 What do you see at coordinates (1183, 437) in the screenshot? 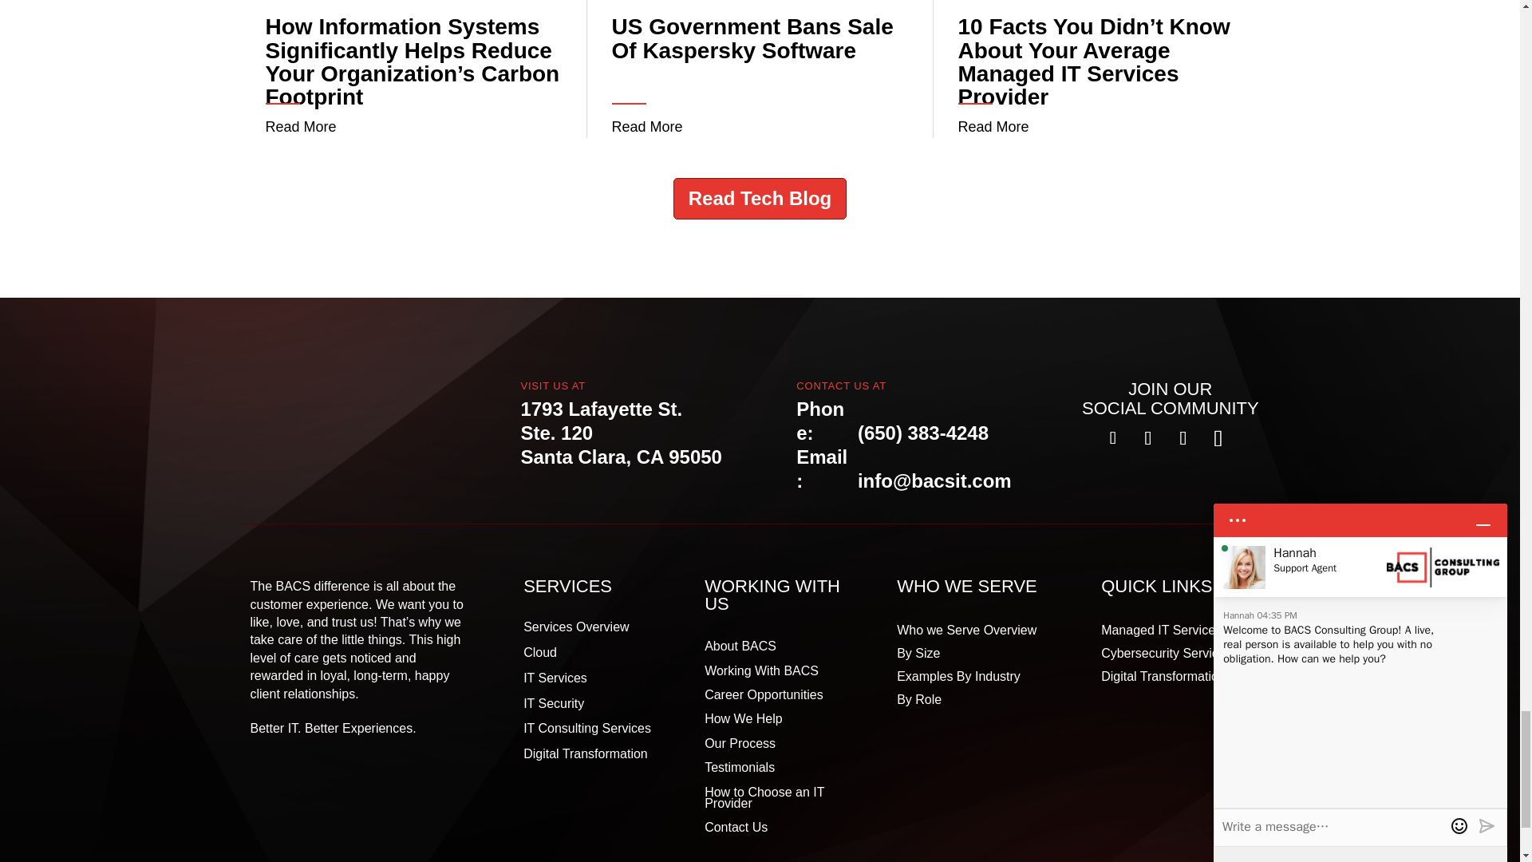
I see `Follow on LinkedIn` at bounding box center [1183, 437].